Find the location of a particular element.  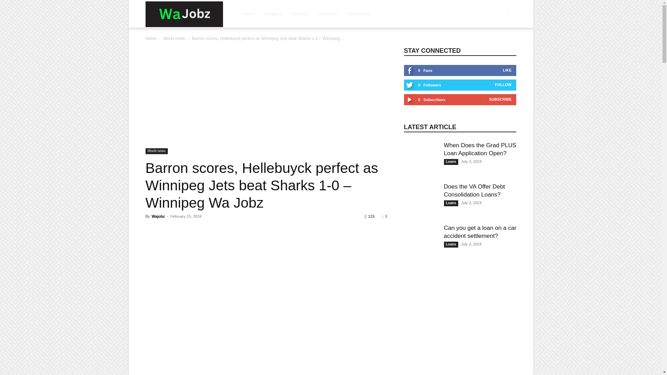

0 is located at coordinates (384, 216).